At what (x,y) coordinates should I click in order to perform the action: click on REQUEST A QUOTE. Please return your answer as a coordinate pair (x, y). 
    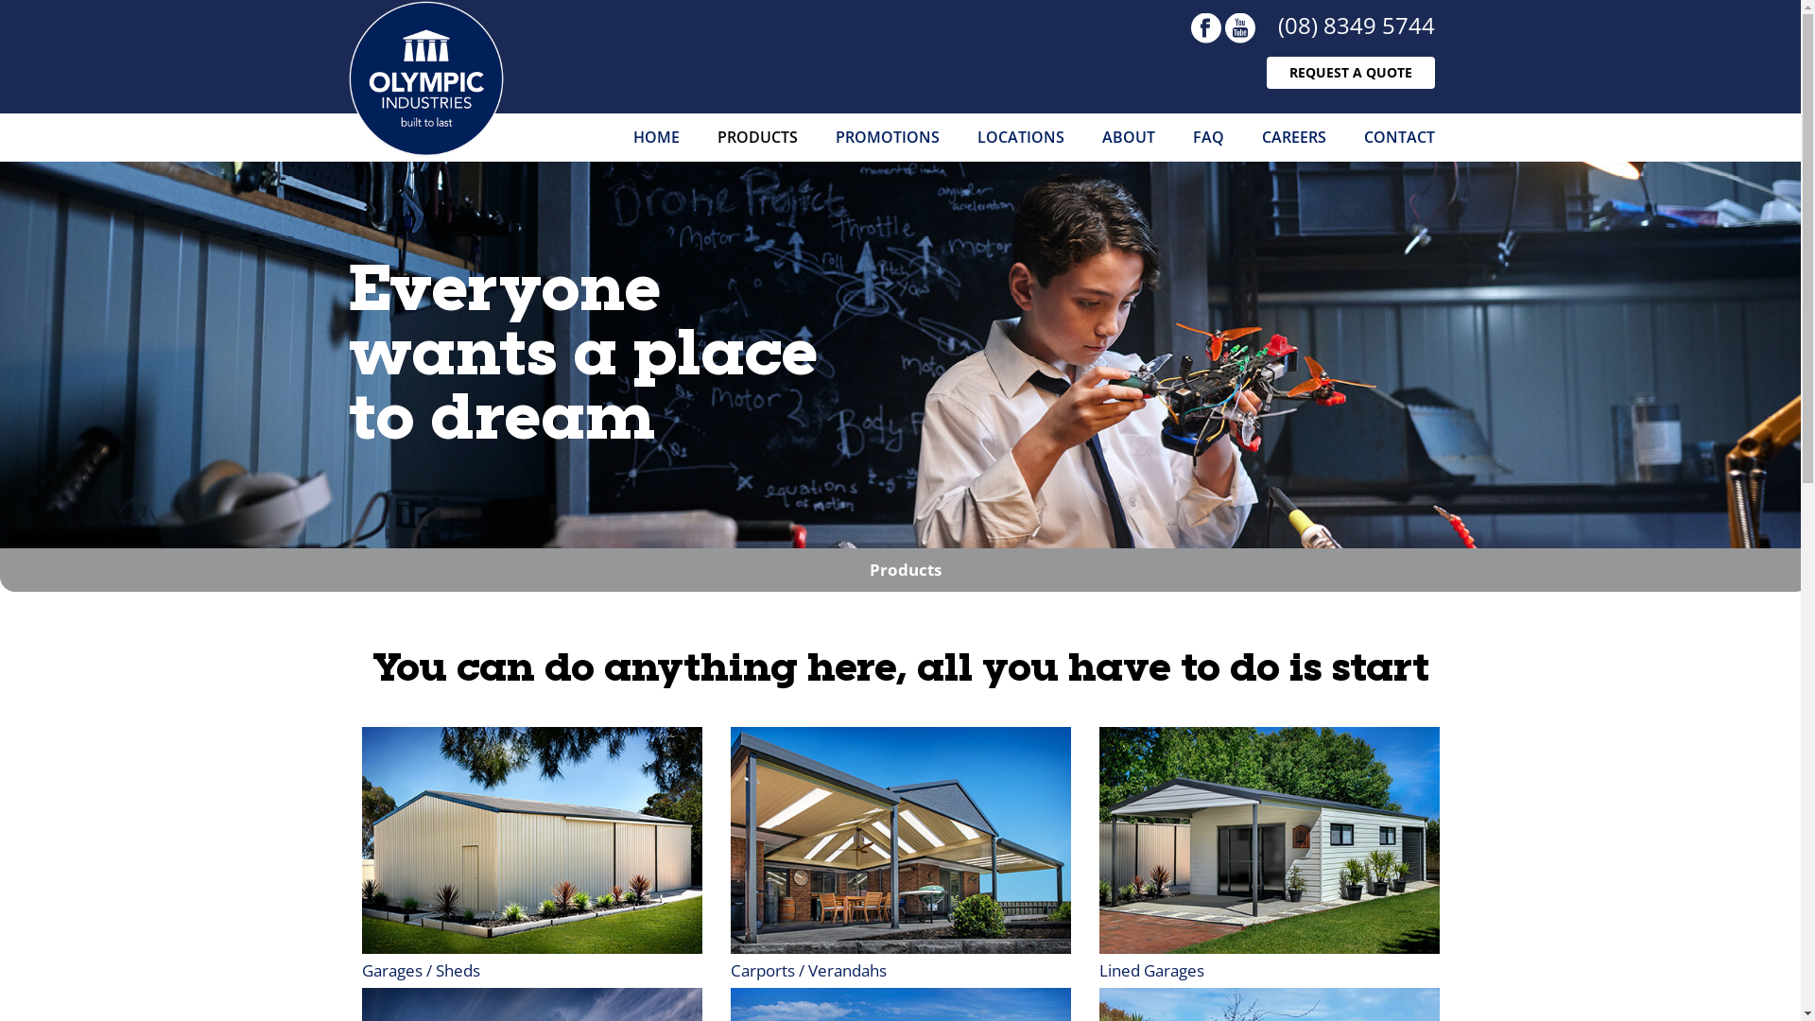
    Looking at the image, I should click on (1351, 73).